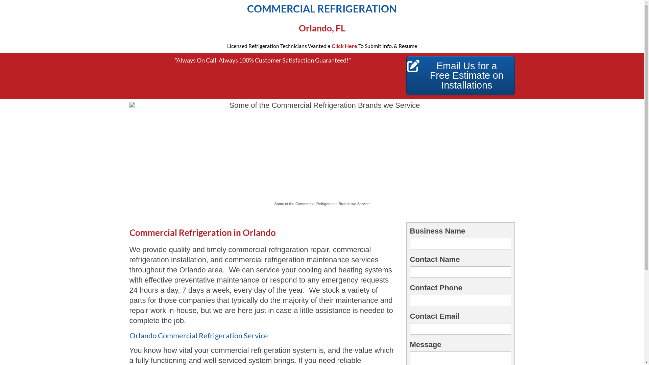 The image size is (649, 365). What do you see at coordinates (322, 150) in the screenshot?
I see `Commercial Refrigeration Brands` at bounding box center [322, 150].